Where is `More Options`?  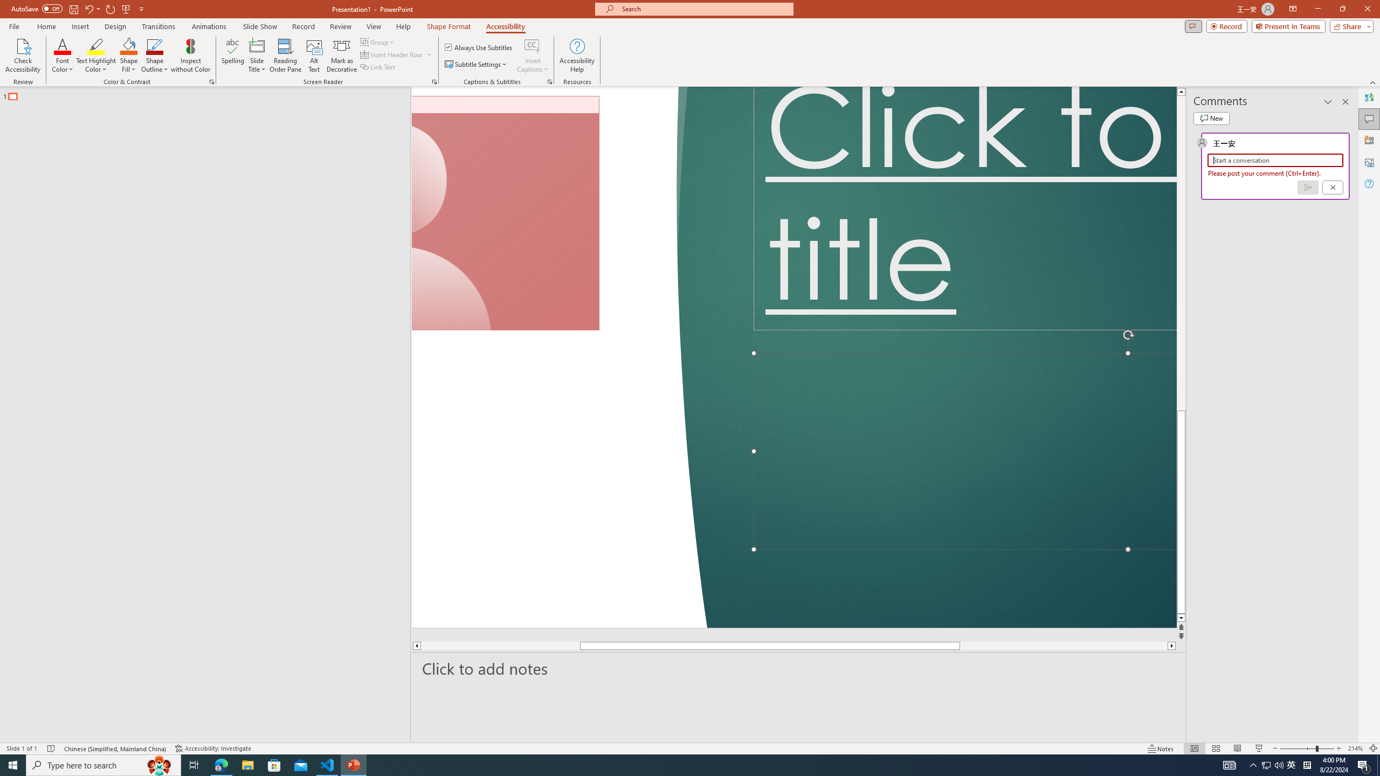 More Options is located at coordinates (1045, 68).